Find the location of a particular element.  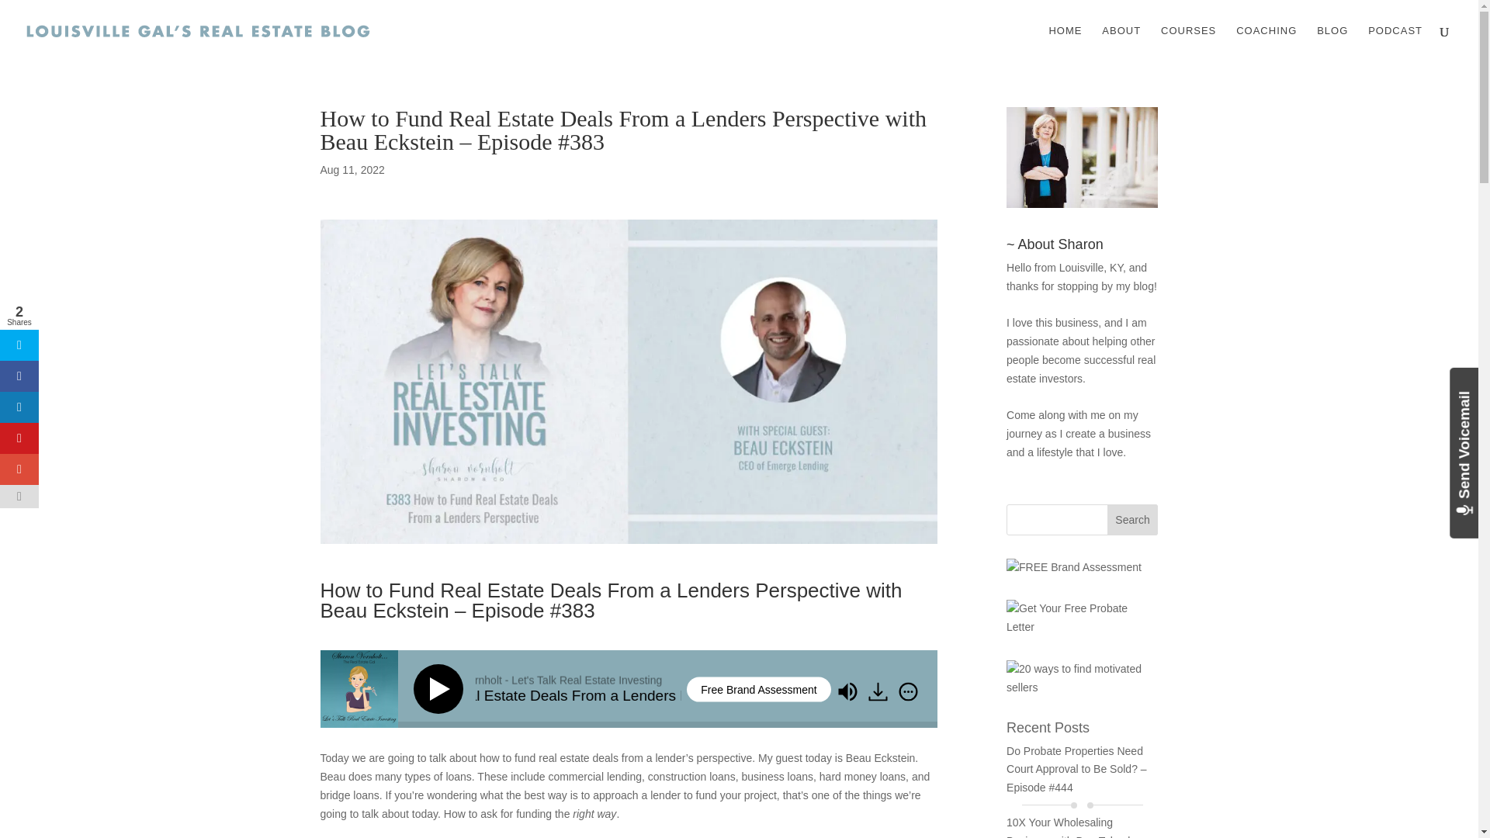

ABOUT is located at coordinates (1121, 43).